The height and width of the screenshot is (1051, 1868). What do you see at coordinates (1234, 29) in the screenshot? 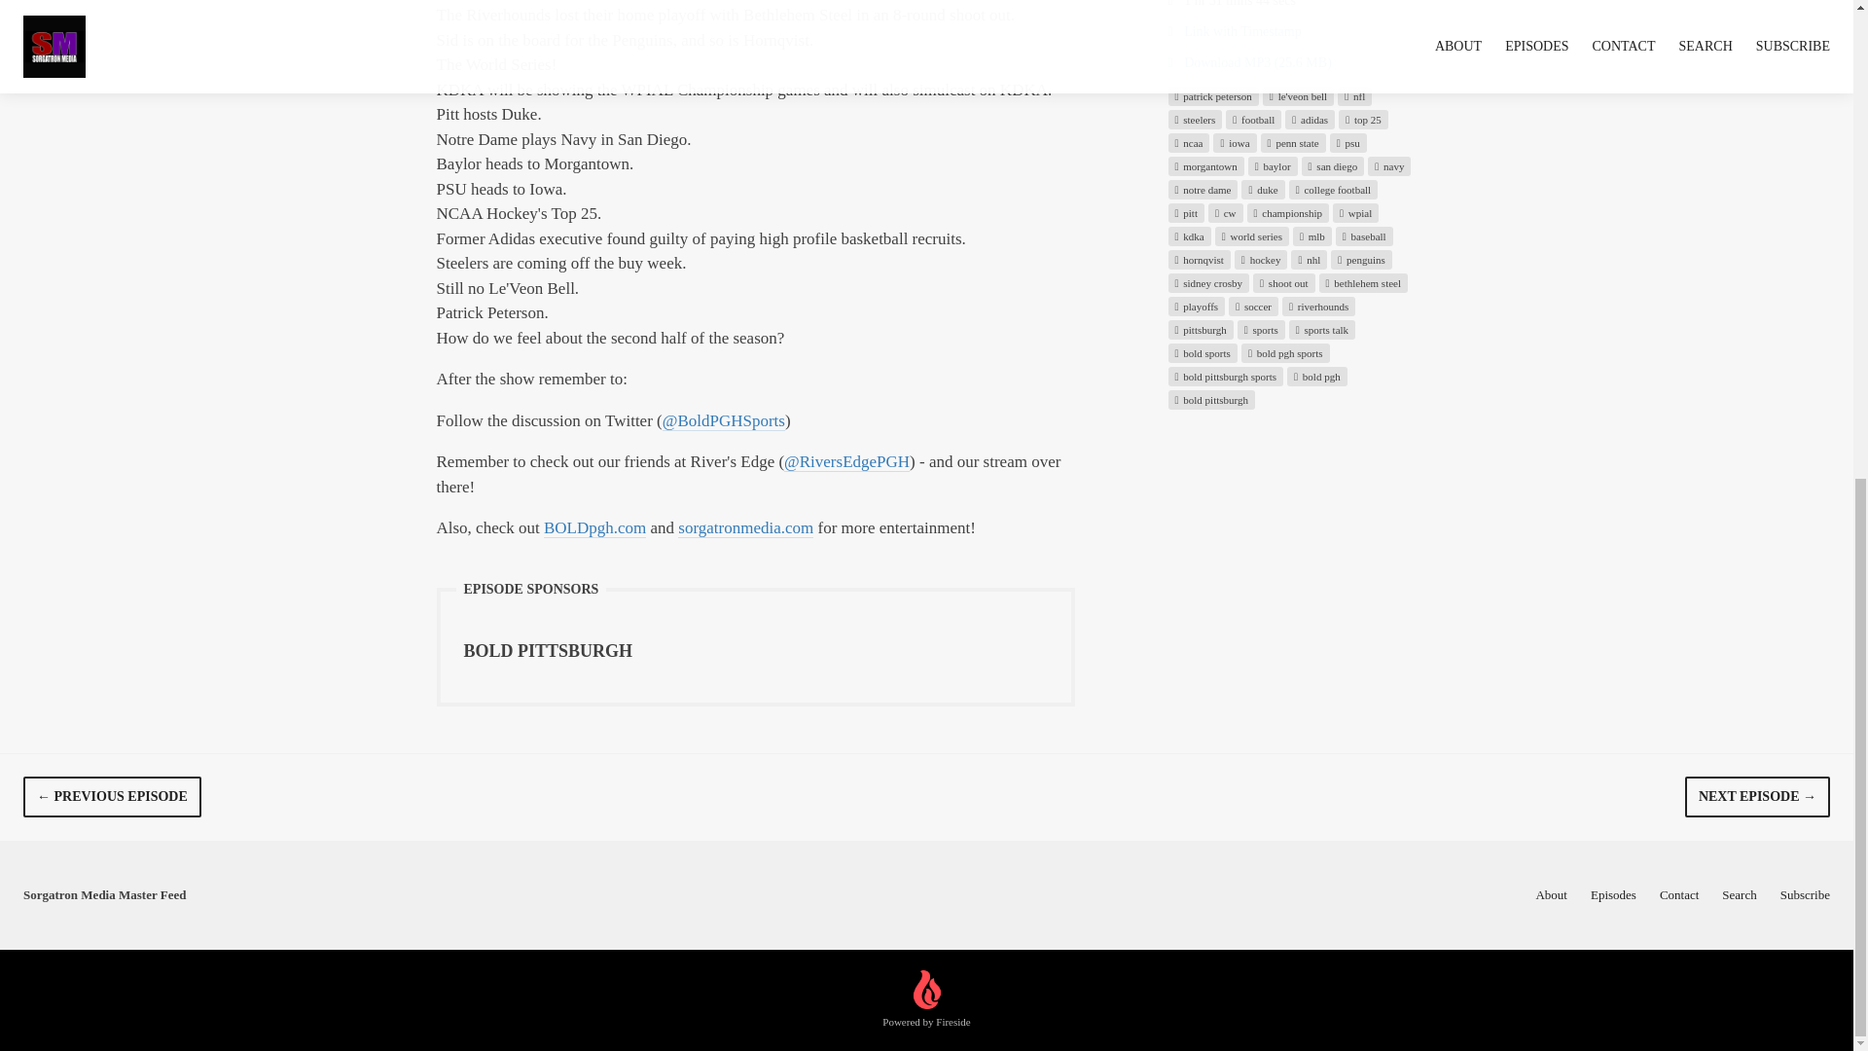
I see `Link with Timestamp` at bounding box center [1234, 29].